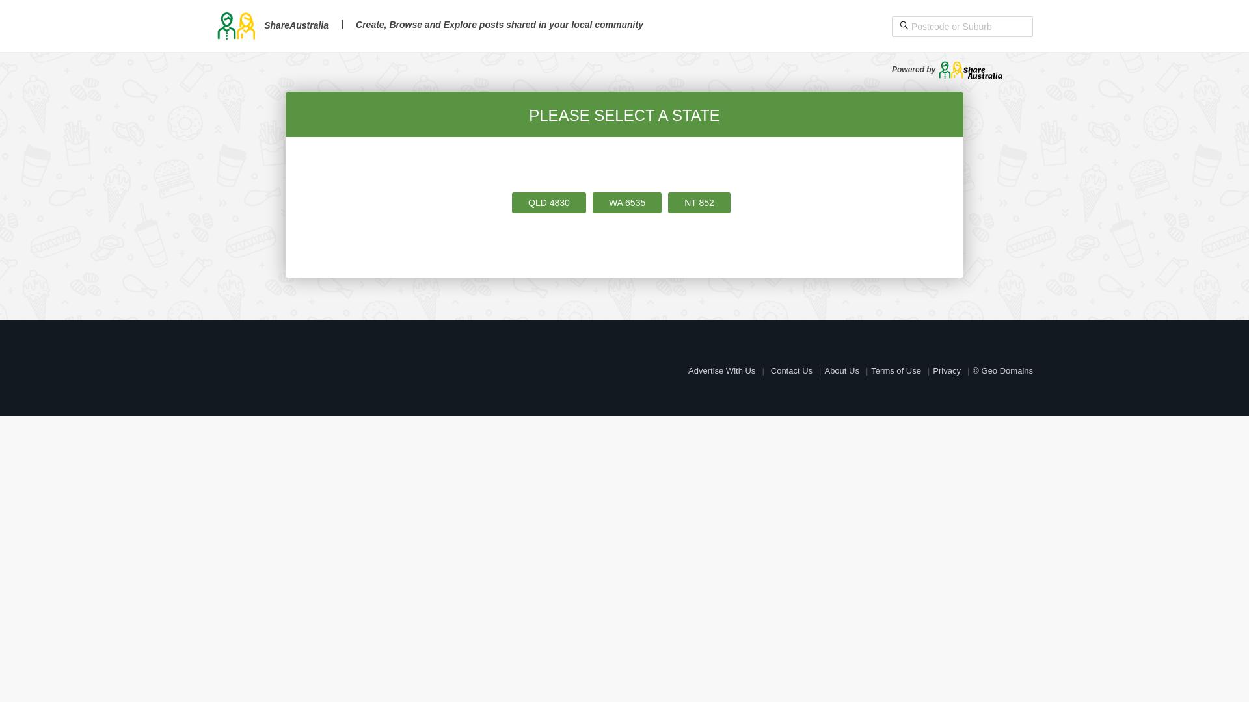  Describe the element at coordinates (896, 370) in the screenshot. I see `Terms of Use` at that location.